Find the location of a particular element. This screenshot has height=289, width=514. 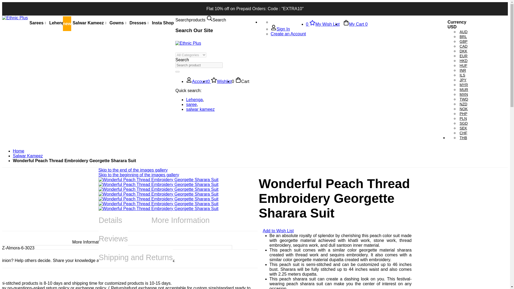

Wonderful Peach Thread Embroidery Georgette Sharara Suit is located at coordinates (158, 204).